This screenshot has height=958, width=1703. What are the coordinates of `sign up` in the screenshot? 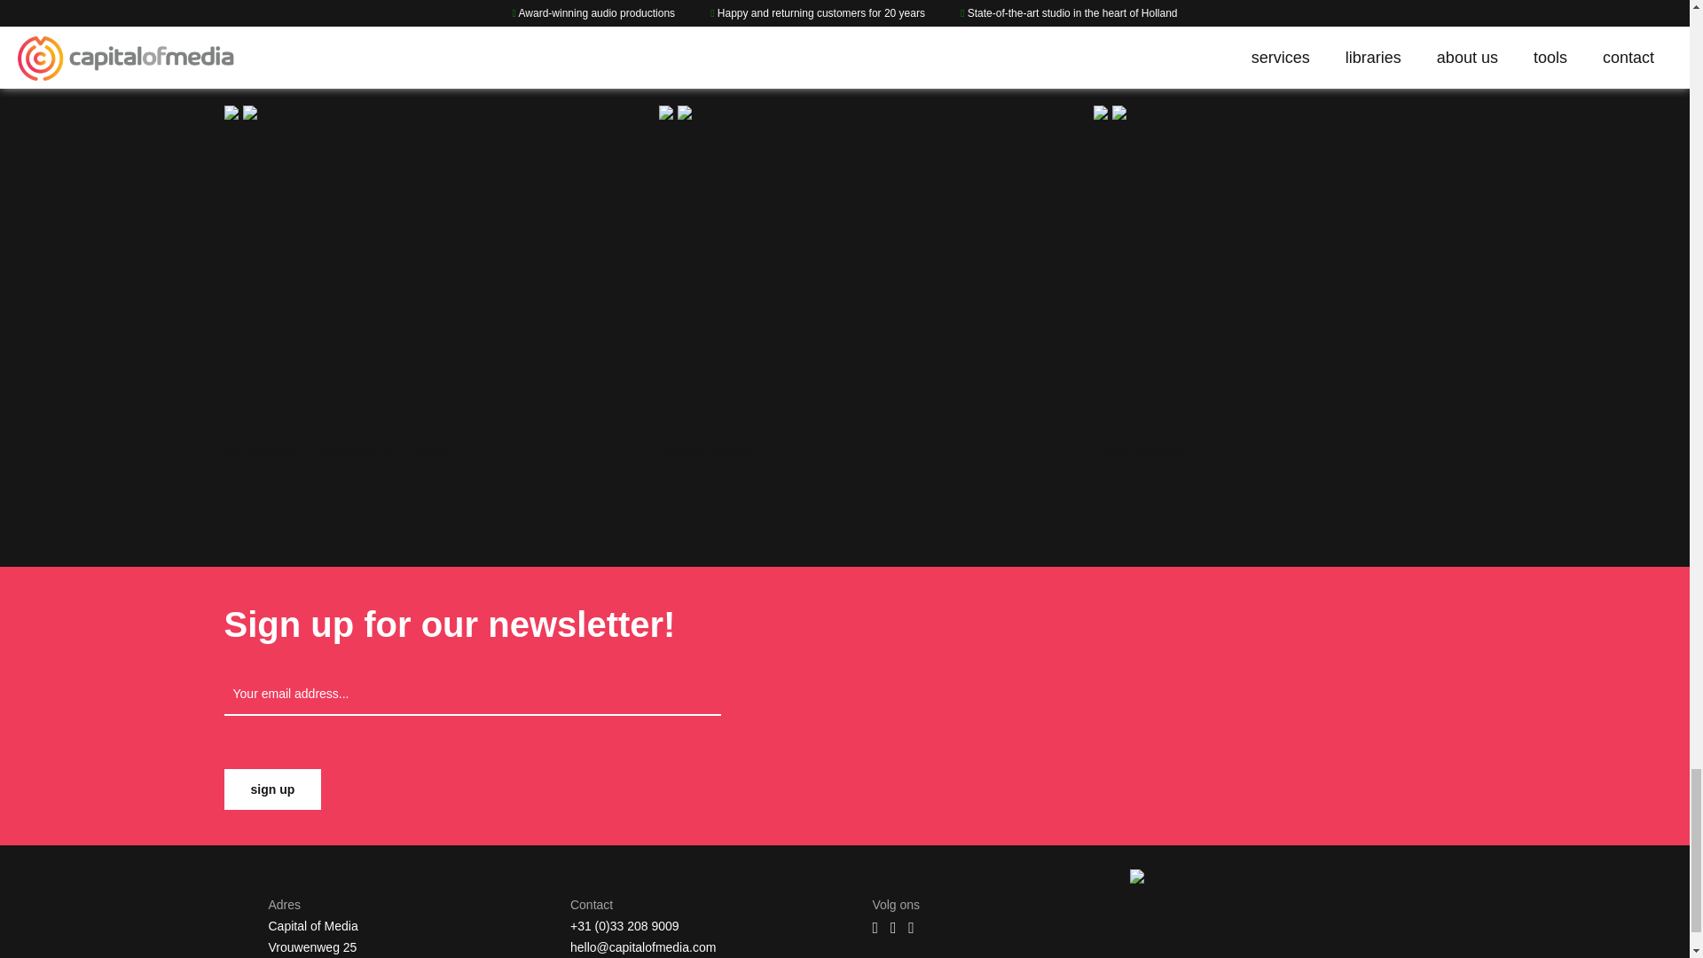 It's located at (271, 789).